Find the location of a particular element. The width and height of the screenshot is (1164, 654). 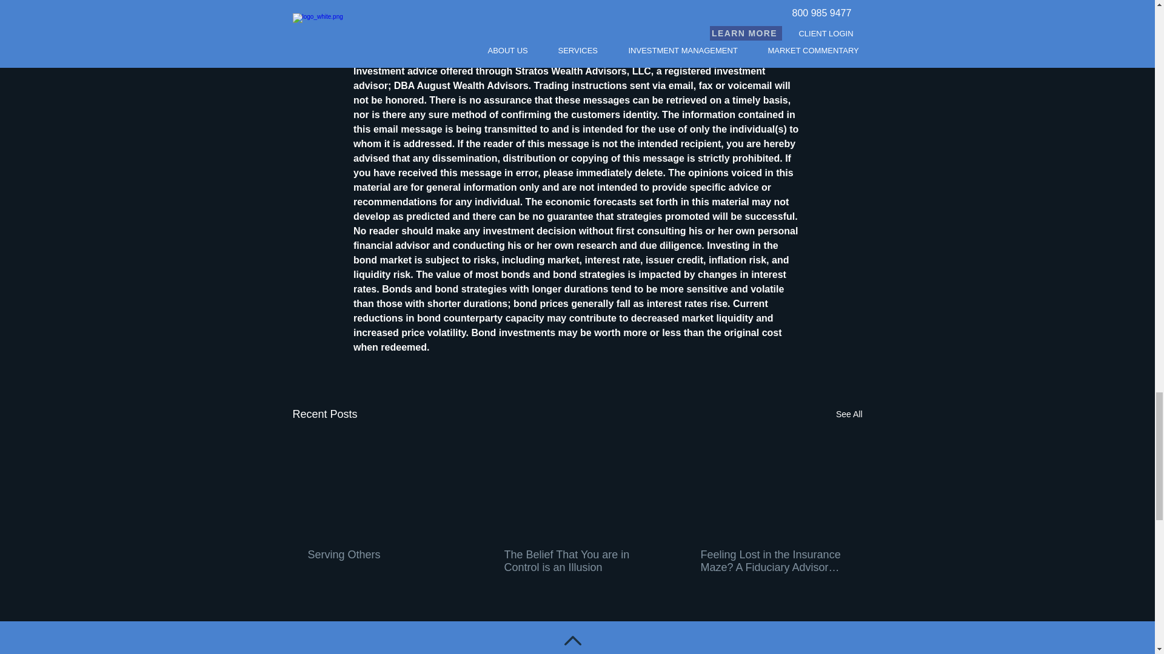

The Belief That You are in Control is an Illusion is located at coordinates (577, 561).